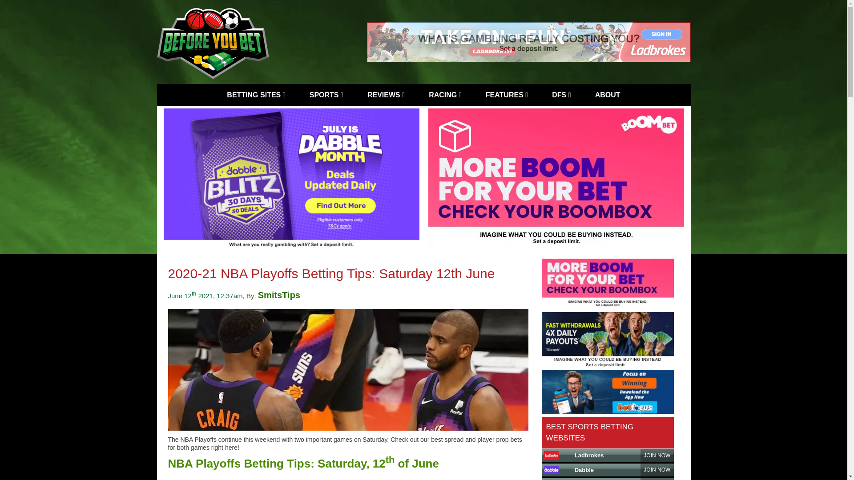 The width and height of the screenshot is (854, 480). Describe the element at coordinates (326, 95) in the screenshot. I see `Sports Betting Tips` at that location.